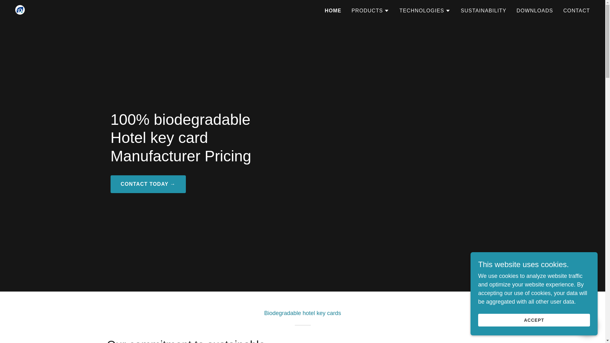 The height and width of the screenshot is (343, 610). I want to click on CONTACT, so click(576, 11).